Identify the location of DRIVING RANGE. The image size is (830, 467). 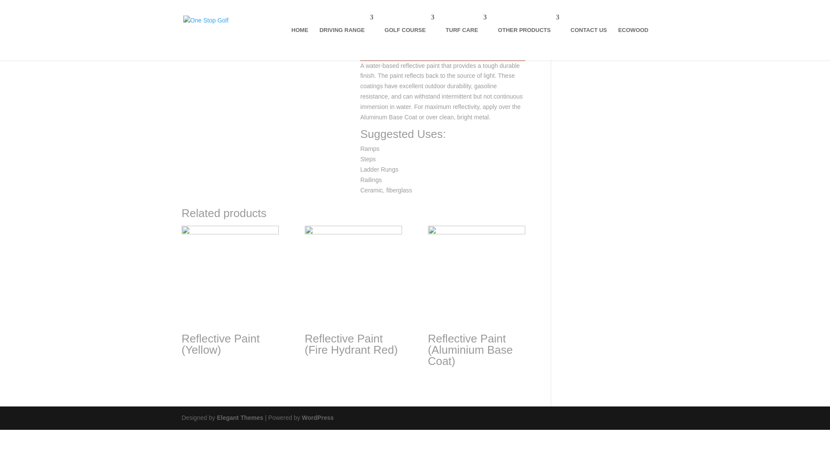
(347, 31).